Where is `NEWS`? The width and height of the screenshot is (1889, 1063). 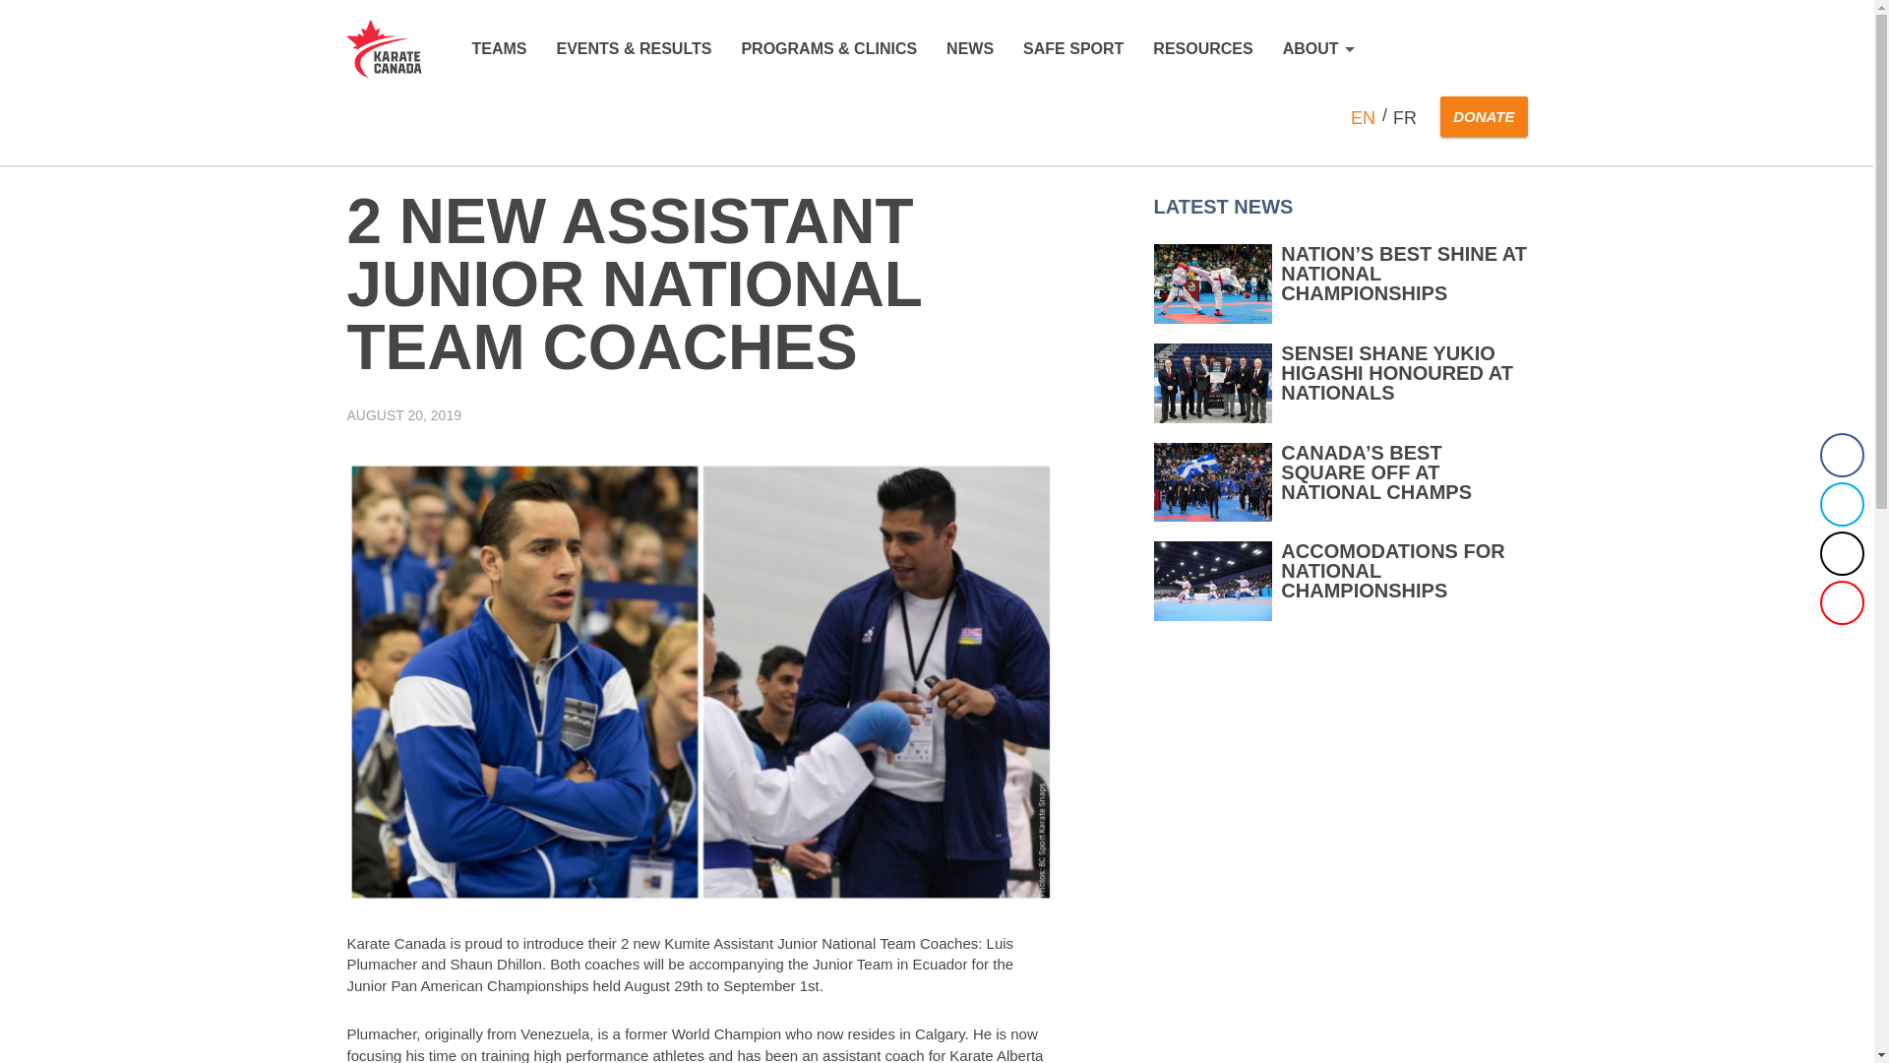
NEWS is located at coordinates (969, 49).